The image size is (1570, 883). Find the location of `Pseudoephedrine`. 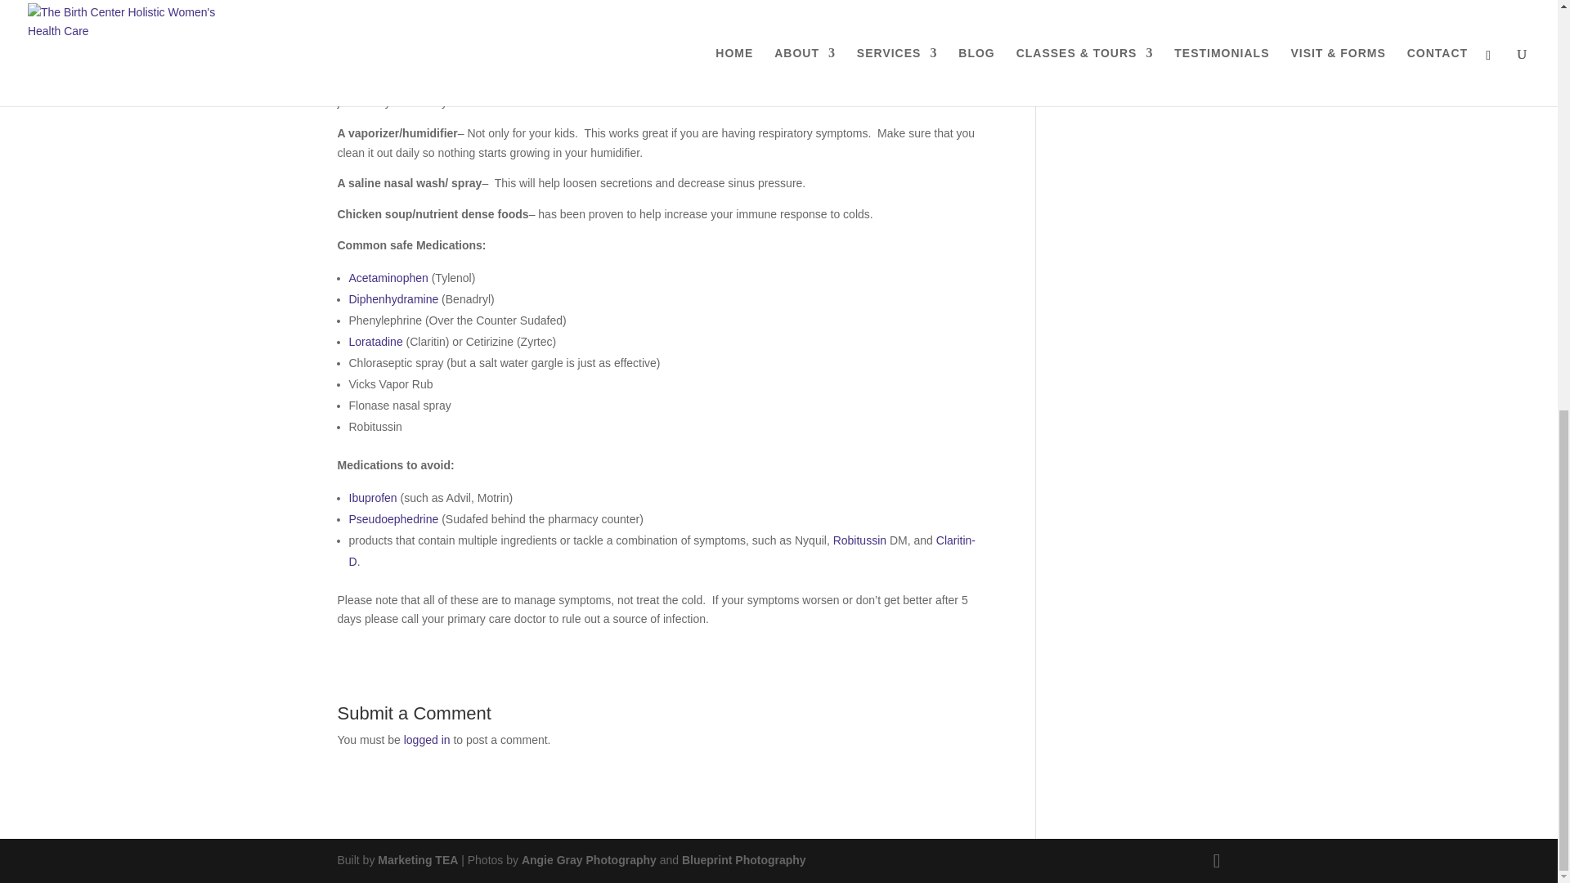

Pseudoephedrine is located at coordinates (392, 518).